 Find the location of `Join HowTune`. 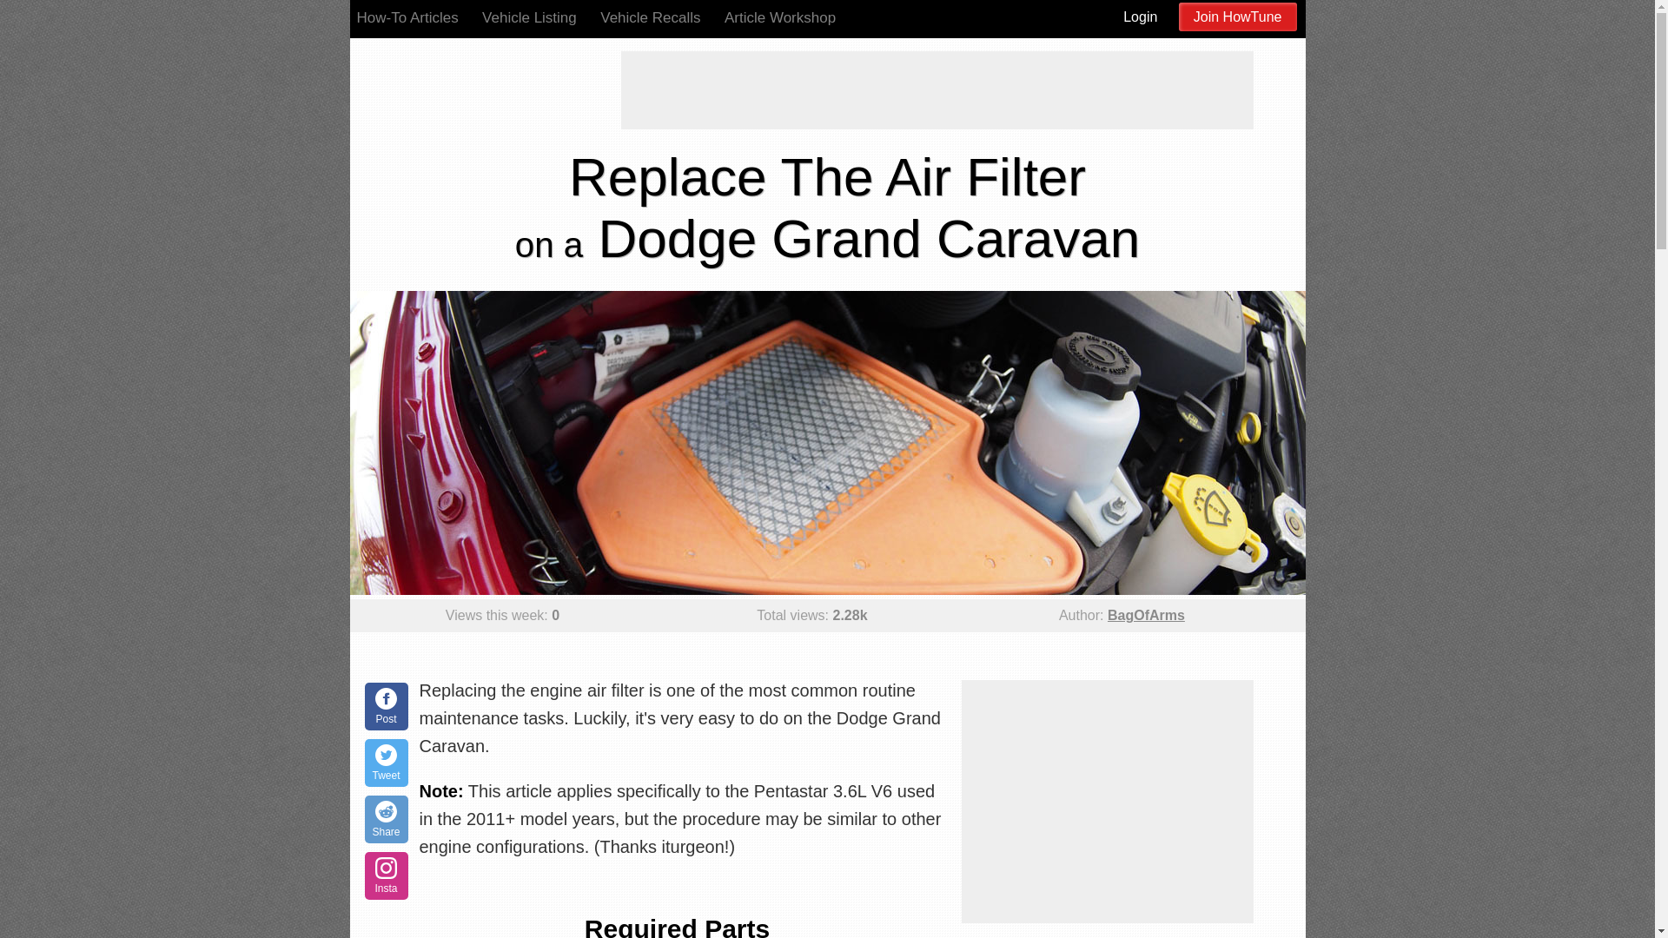

Join HowTune is located at coordinates (1238, 17).